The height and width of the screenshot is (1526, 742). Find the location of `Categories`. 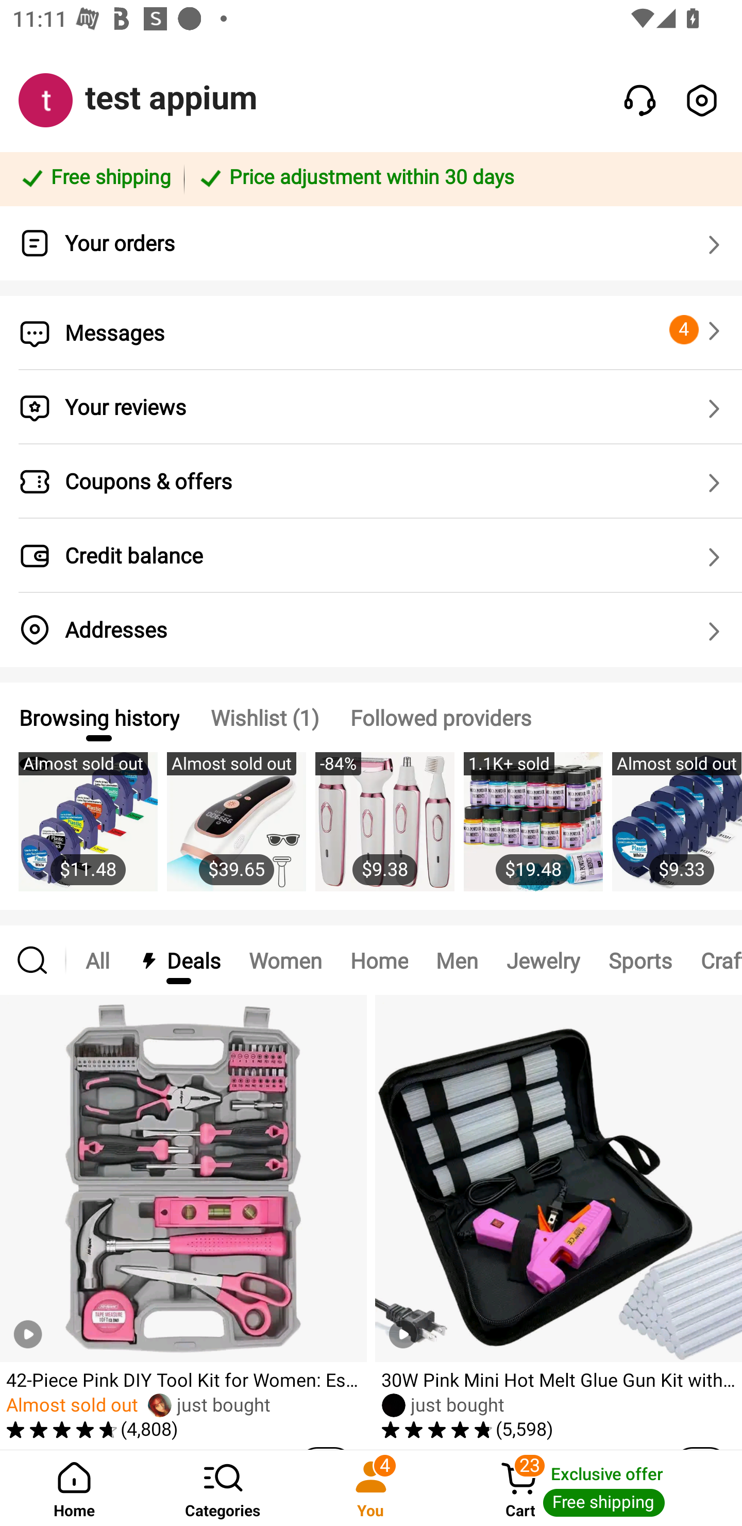

Categories is located at coordinates (223, 1488).